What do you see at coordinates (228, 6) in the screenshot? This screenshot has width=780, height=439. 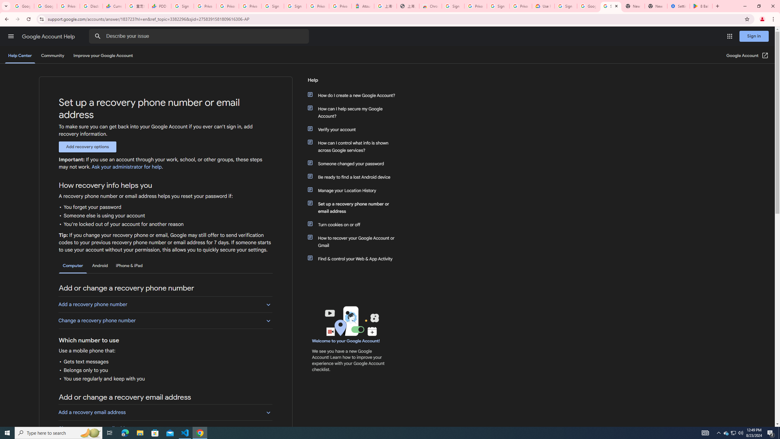 I see `Privacy Checkup` at bounding box center [228, 6].